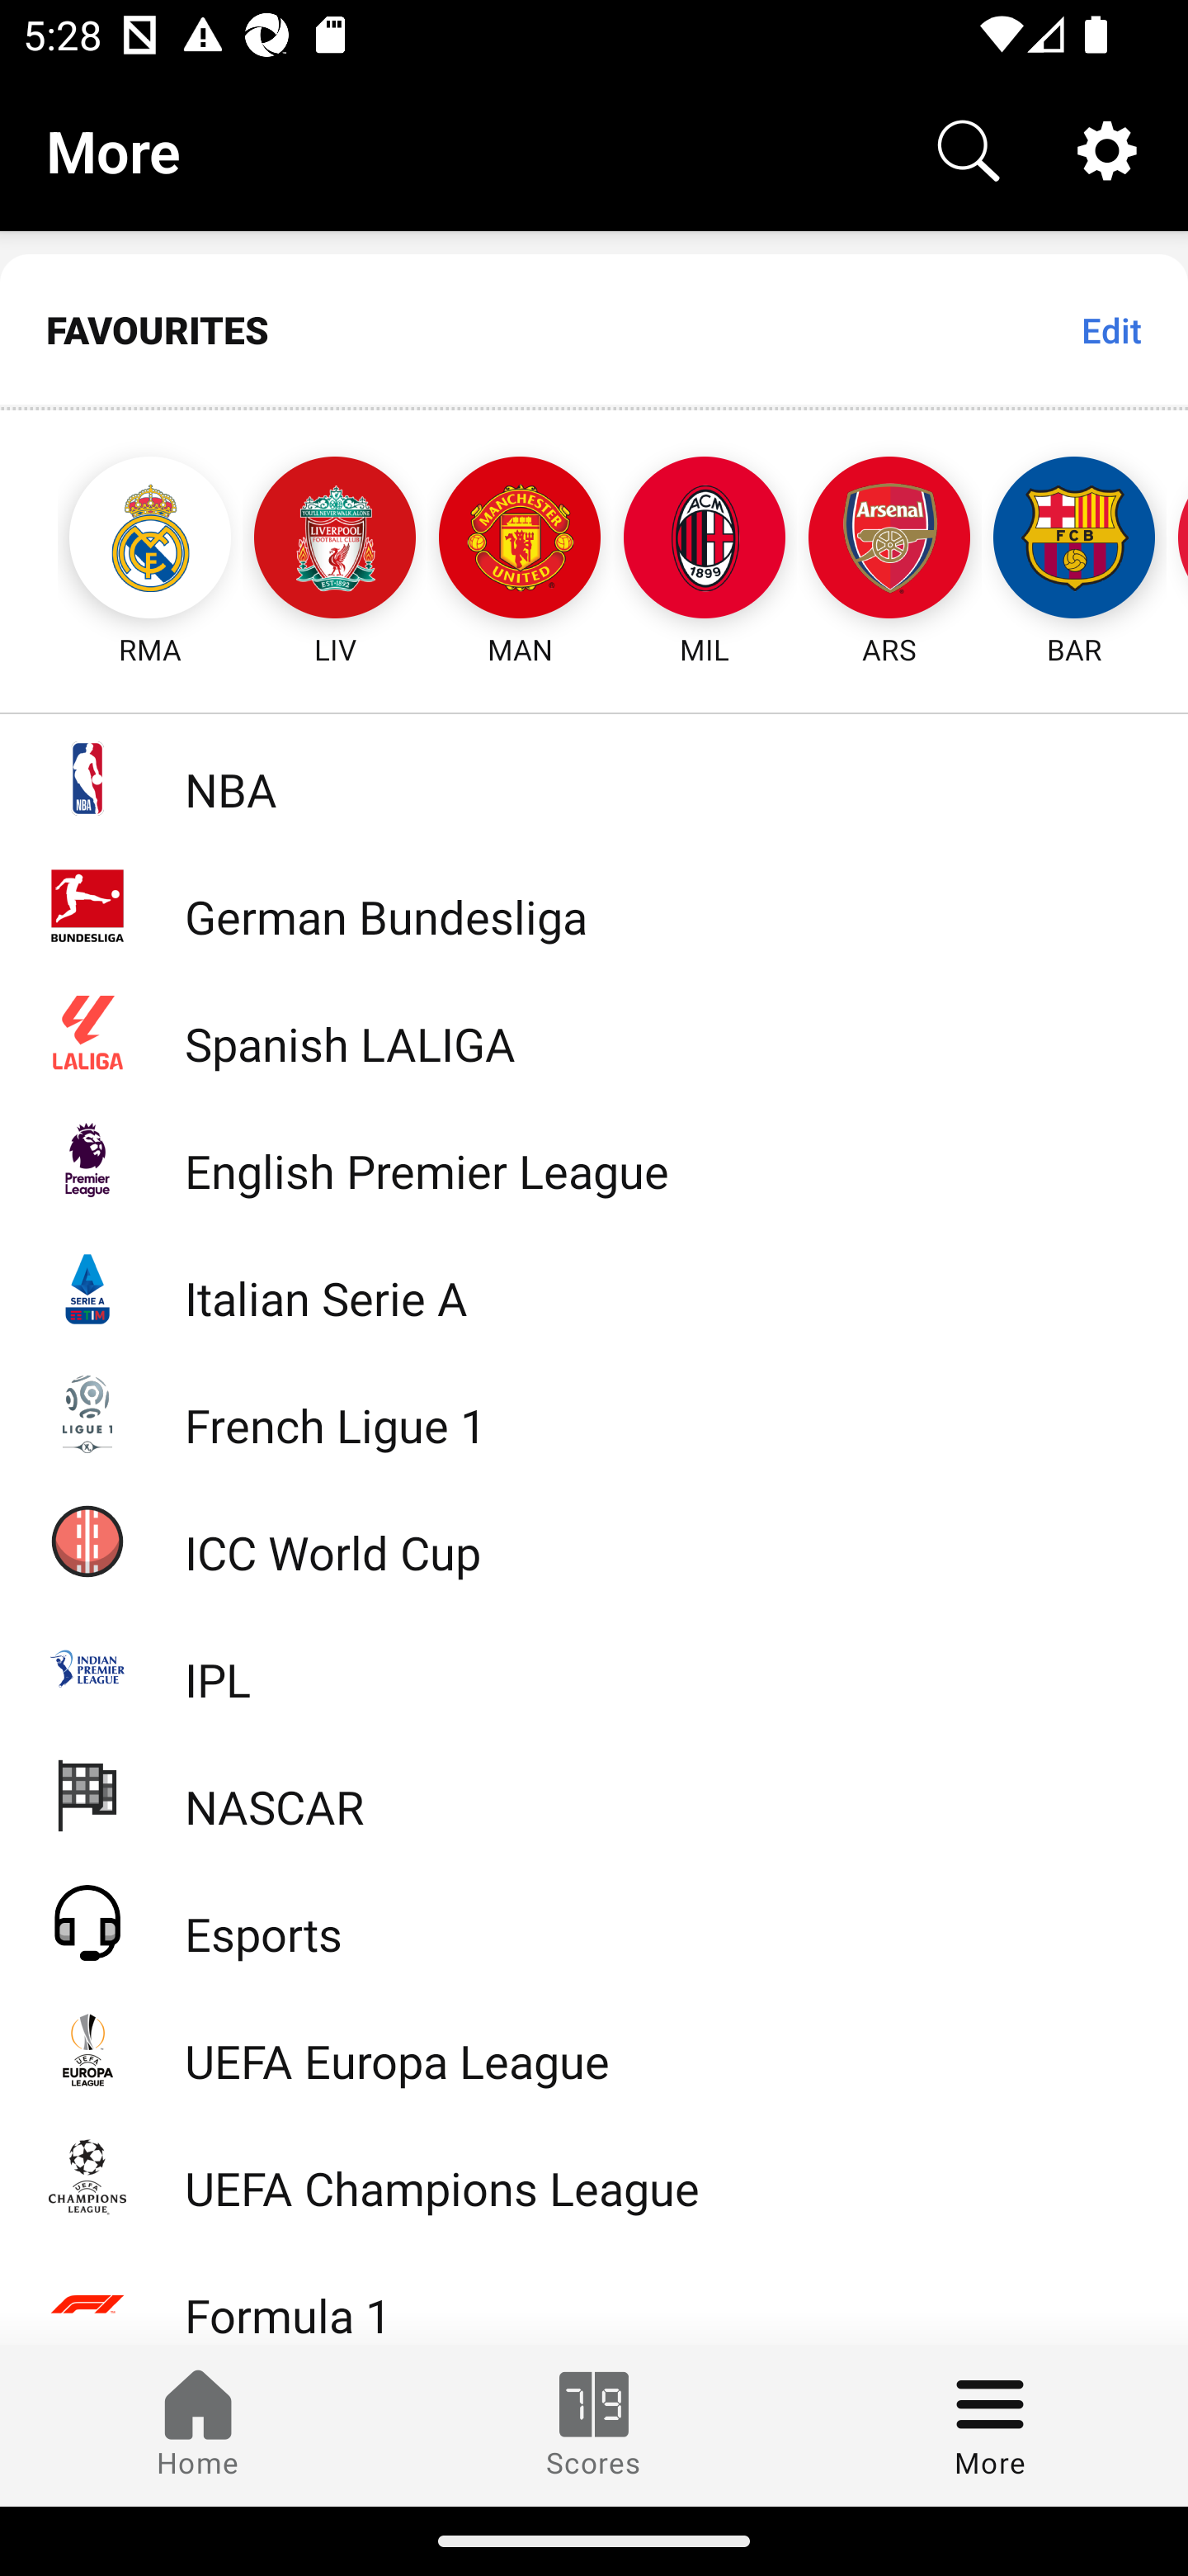  What do you see at coordinates (335, 540) in the screenshot?
I see `LIV Liverpool` at bounding box center [335, 540].